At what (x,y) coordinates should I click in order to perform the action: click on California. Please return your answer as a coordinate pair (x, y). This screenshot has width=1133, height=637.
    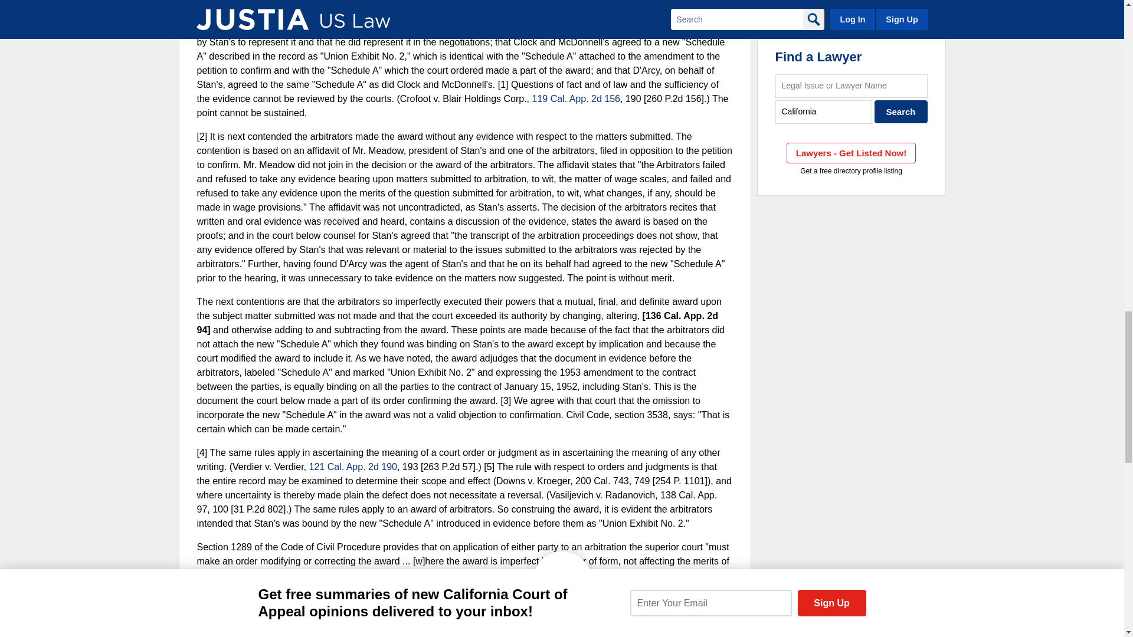
    Looking at the image, I should click on (824, 111).